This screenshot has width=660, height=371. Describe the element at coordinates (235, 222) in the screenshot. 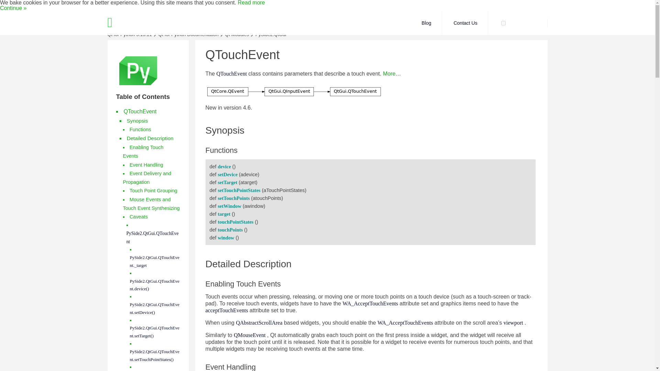

I see `PySide2.QtGui.PySide2.QtGui.QTouchEvent.touchPointStates` at that location.